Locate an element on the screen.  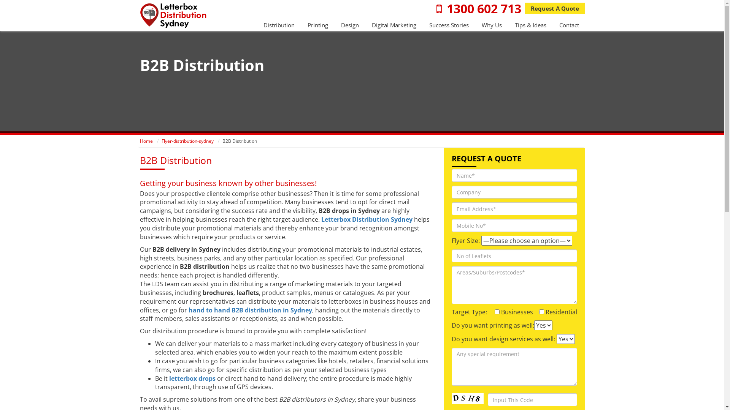
Request A Quote is located at coordinates (554, 8).